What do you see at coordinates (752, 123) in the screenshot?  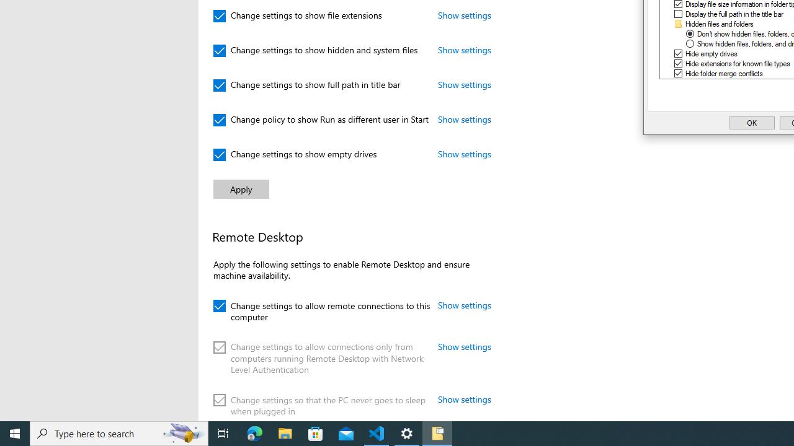 I see `OK` at bounding box center [752, 123].